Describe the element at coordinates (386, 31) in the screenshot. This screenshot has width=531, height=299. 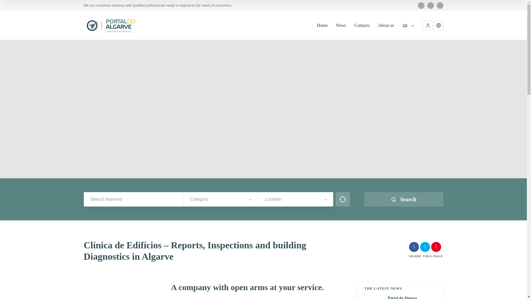
I see `About us` at that location.